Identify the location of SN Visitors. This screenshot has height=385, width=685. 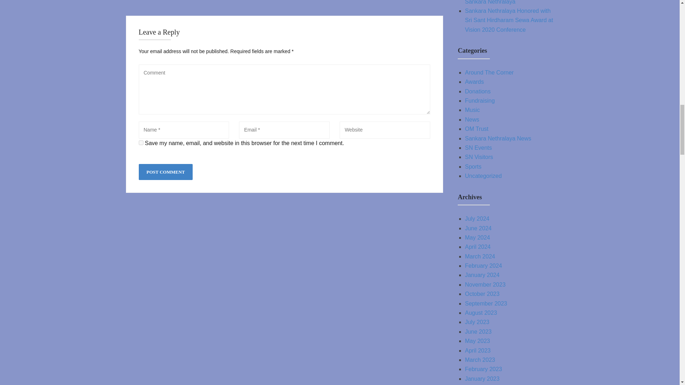
(479, 157).